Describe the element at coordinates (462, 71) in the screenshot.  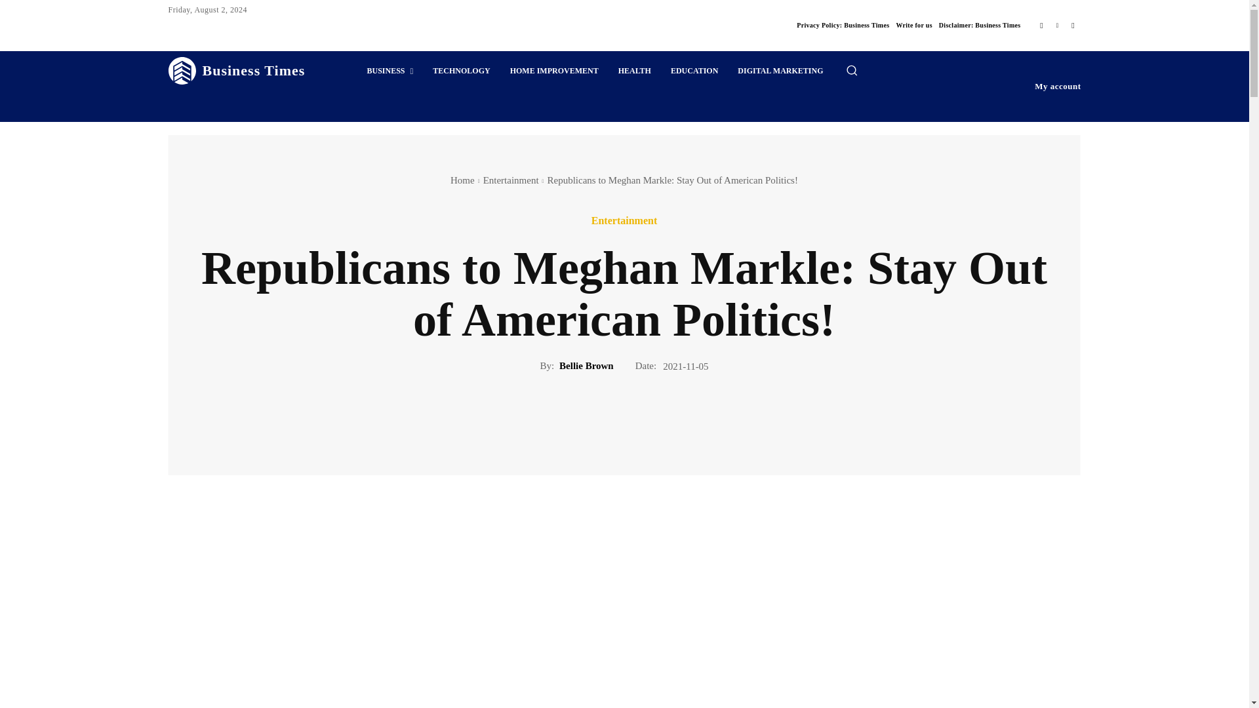
I see `TECHNOLOGY` at that location.